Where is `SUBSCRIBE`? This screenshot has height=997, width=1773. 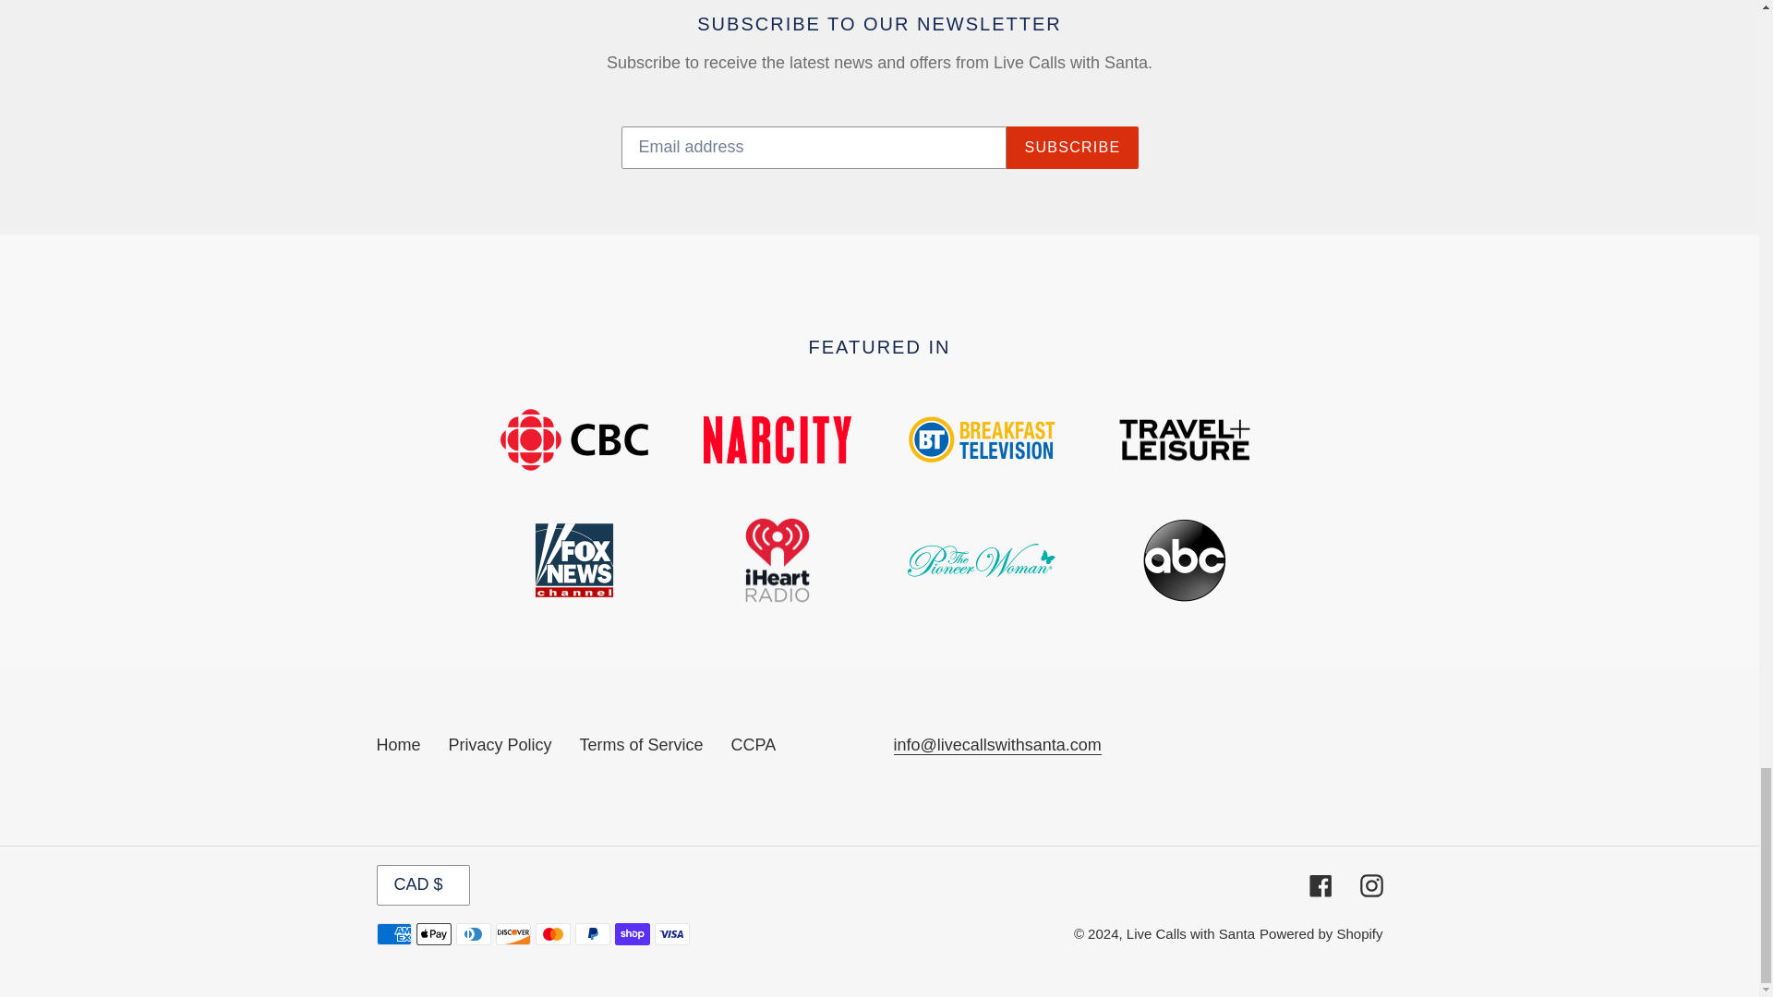
SUBSCRIBE is located at coordinates (1072, 148).